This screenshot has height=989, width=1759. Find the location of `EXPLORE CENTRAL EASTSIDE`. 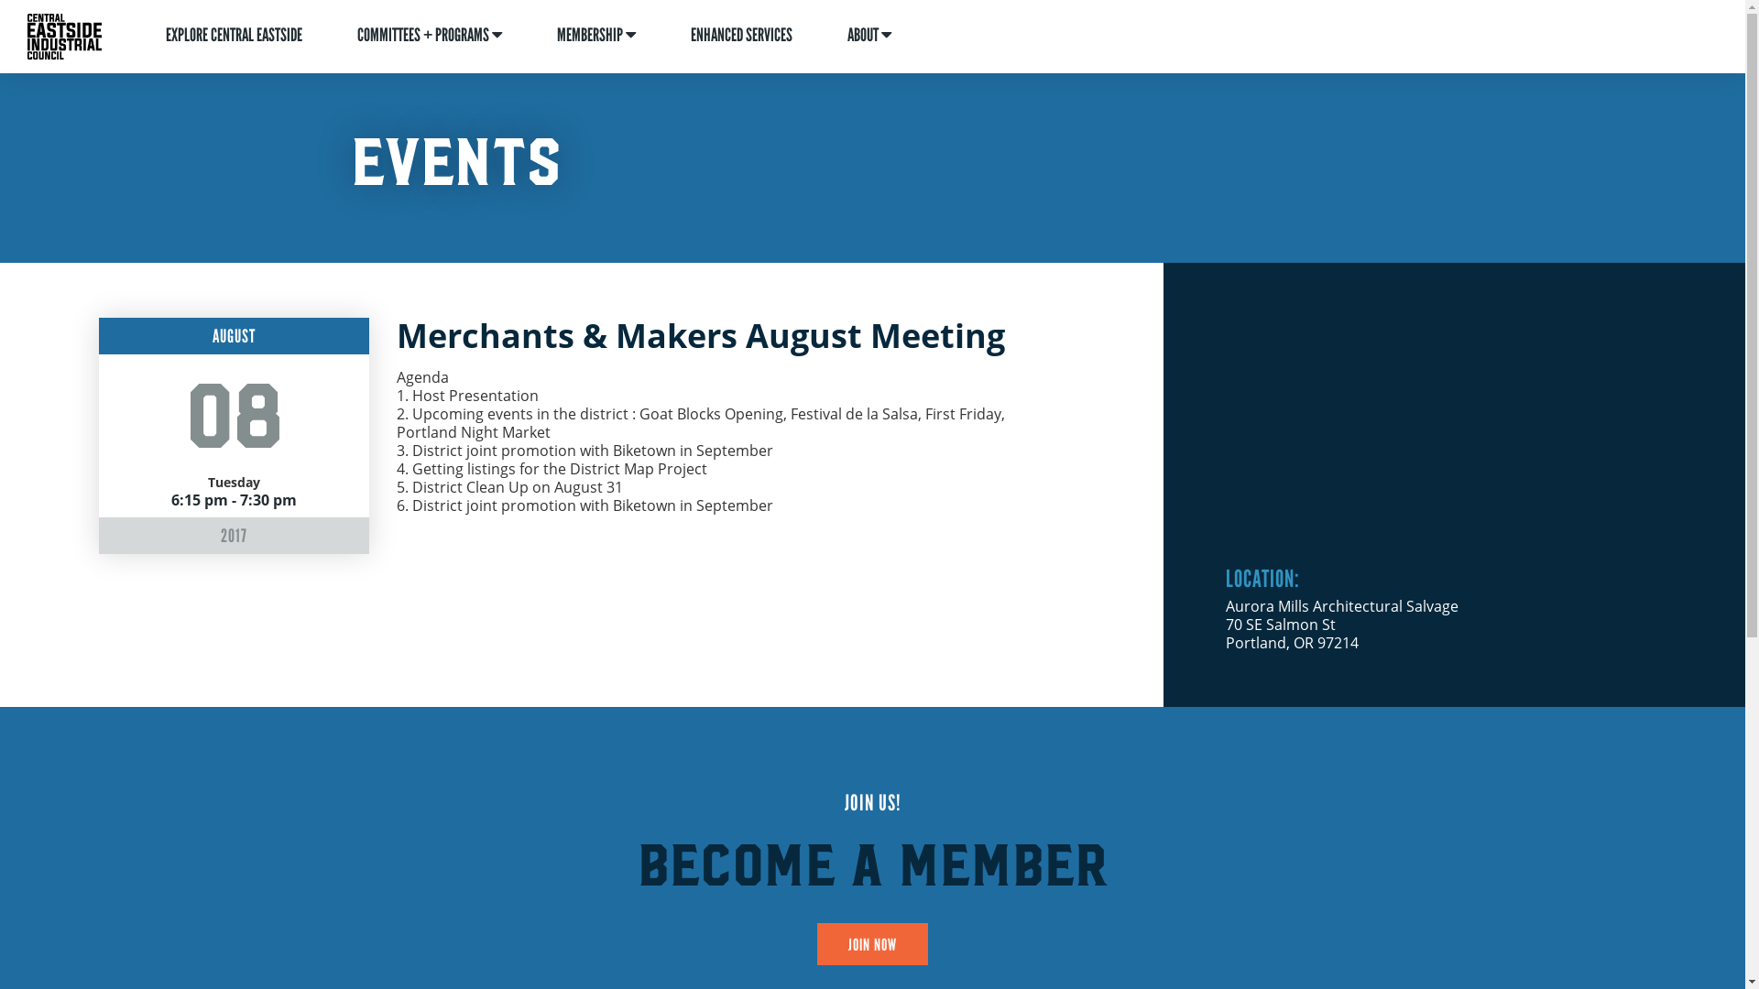

EXPLORE CENTRAL EASTSIDE is located at coordinates (235, 37).